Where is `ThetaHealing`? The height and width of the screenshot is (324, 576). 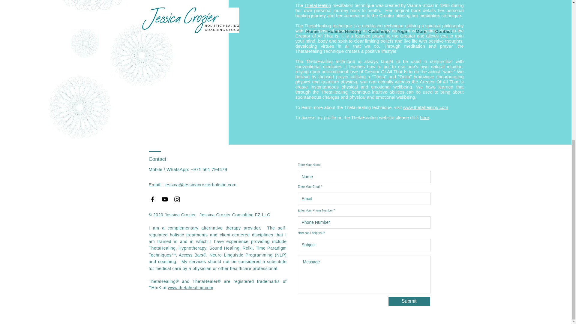 ThetaHealing is located at coordinates (318, 5).